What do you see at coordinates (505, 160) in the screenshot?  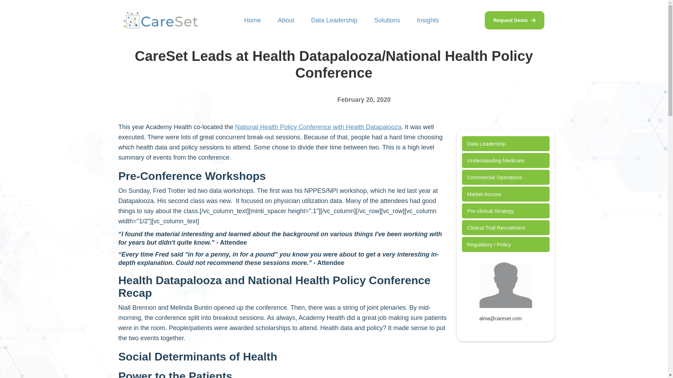 I see `Understanding Medicare` at bounding box center [505, 160].